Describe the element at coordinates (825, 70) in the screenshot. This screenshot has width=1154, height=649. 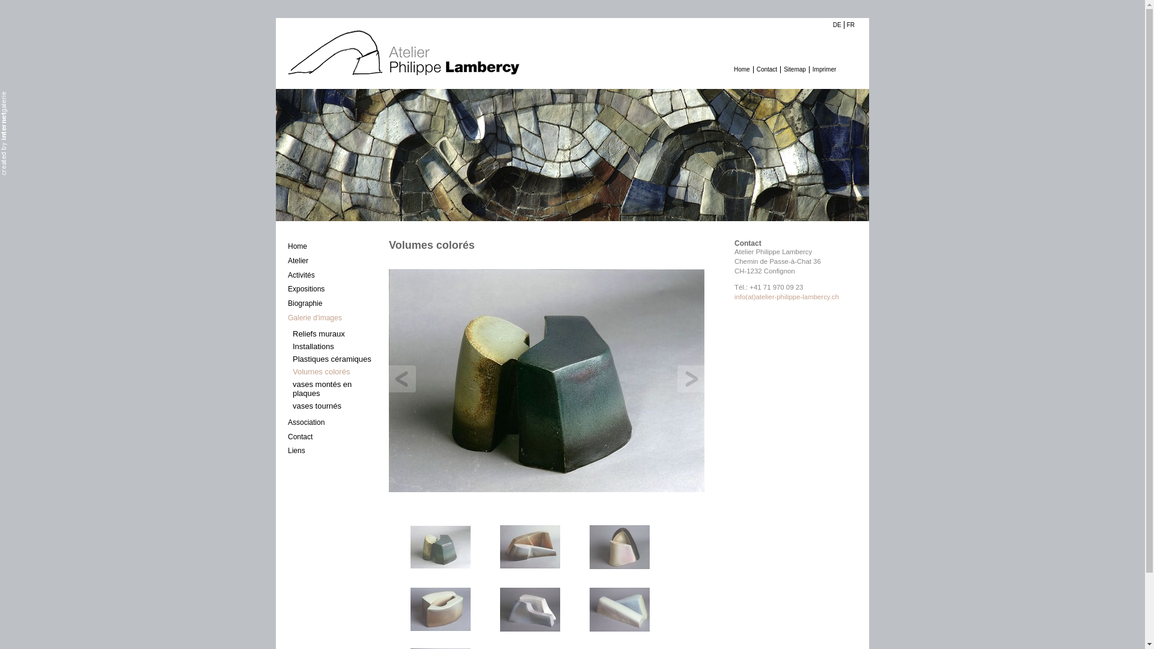
I see `Imprimer` at that location.